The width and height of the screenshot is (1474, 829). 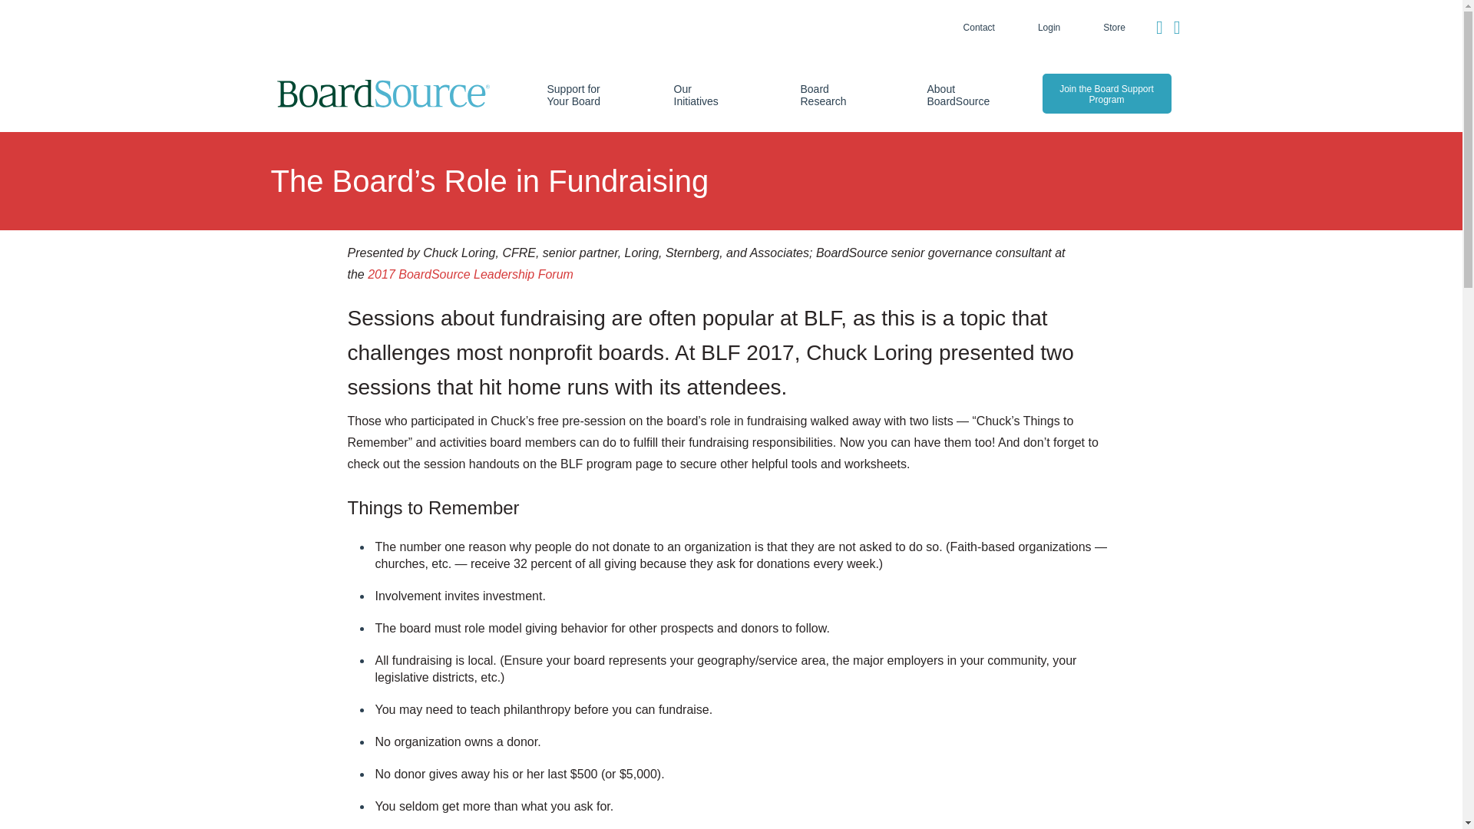 I want to click on Our Initiatives, so click(x=702, y=95).